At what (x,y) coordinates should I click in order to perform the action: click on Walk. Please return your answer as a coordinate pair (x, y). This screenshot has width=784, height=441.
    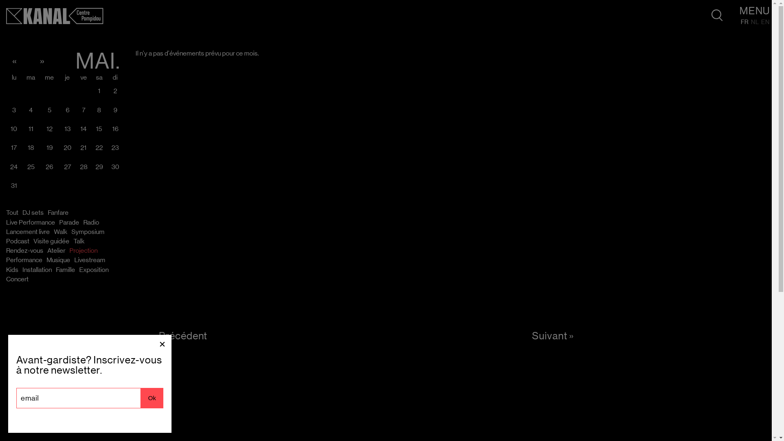
    Looking at the image, I should click on (60, 232).